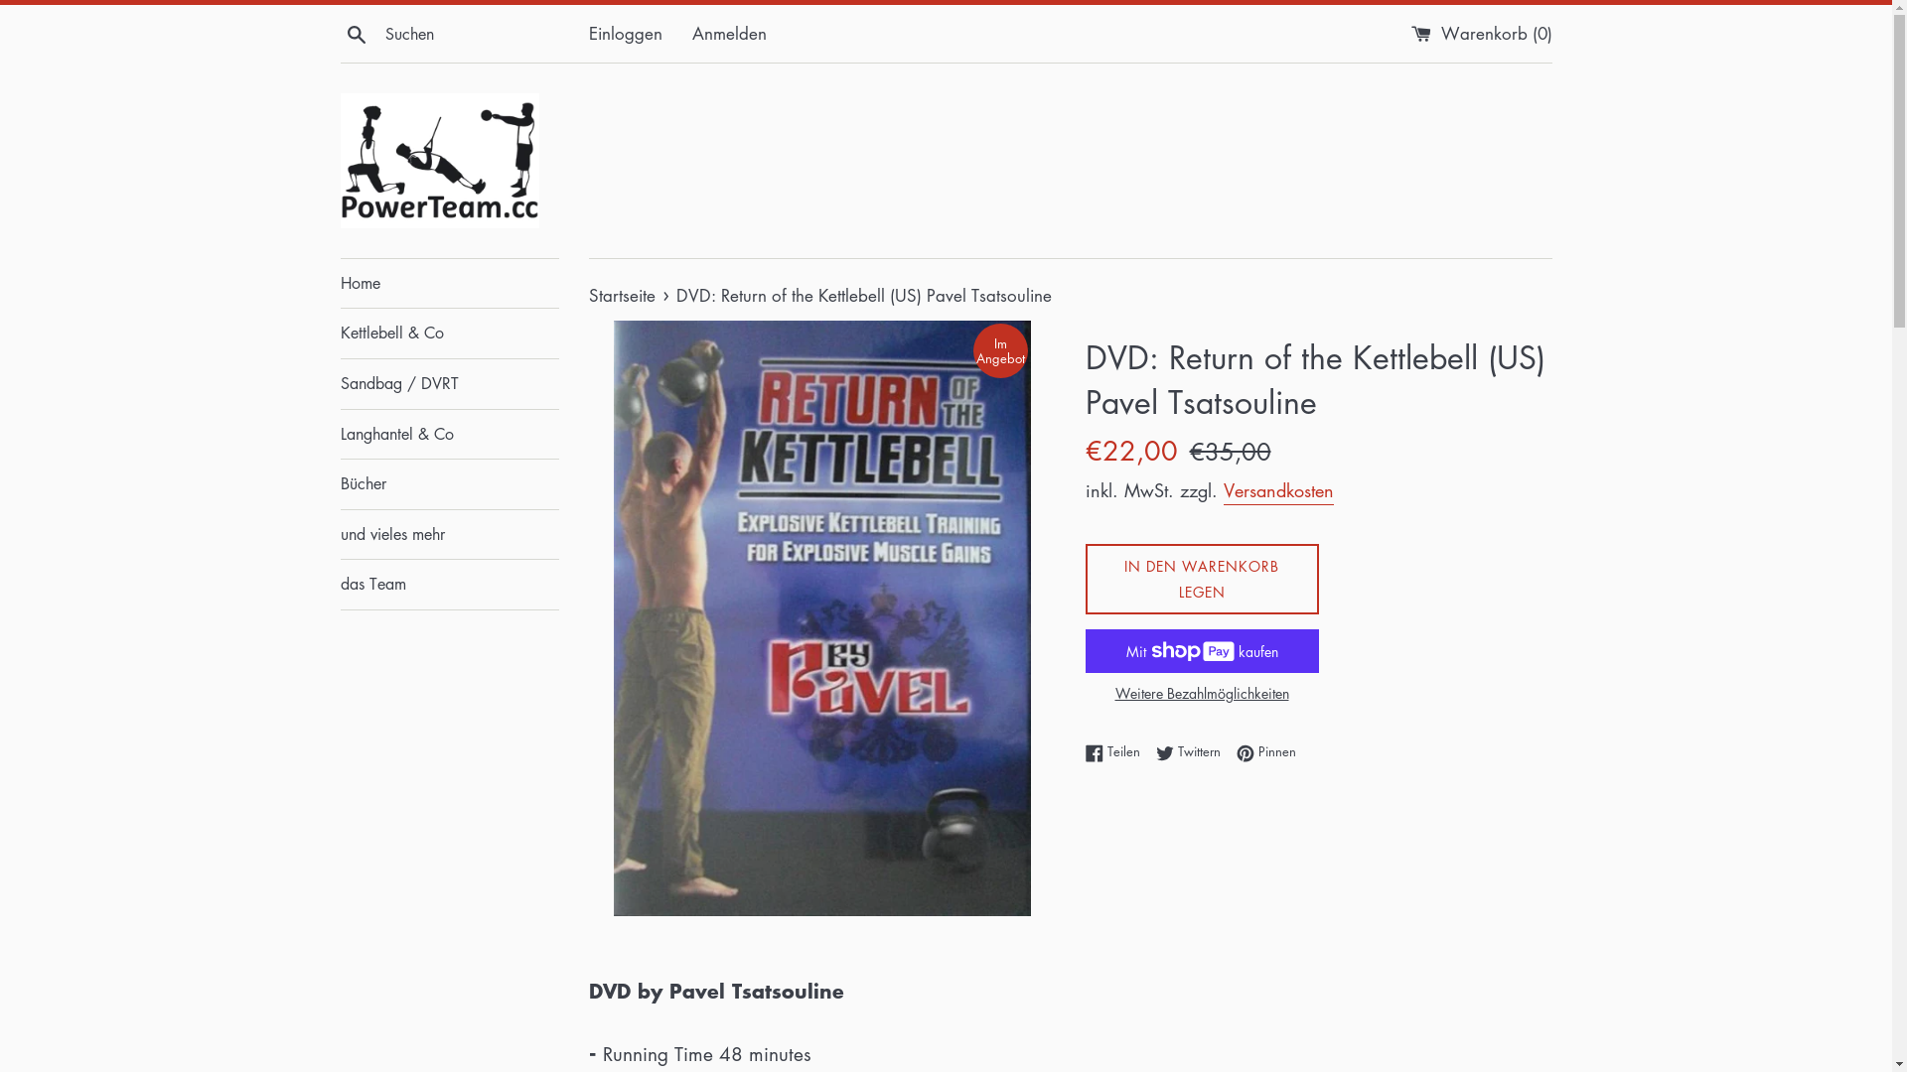 This screenshot has height=1072, width=1907. What do you see at coordinates (449, 384) in the screenshot?
I see `Sandbag / DVRT` at bounding box center [449, 384].